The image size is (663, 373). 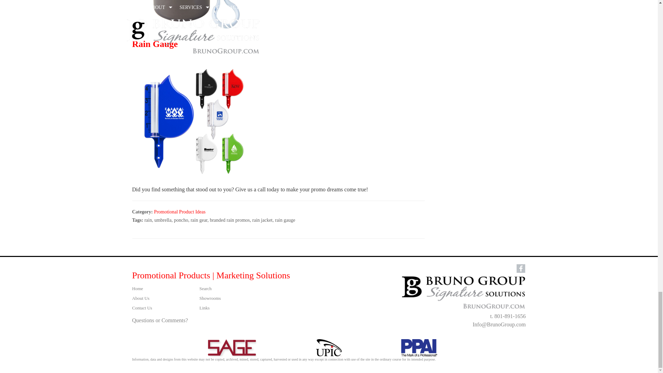 I want to click on Visit us on Facebook, so click(x=521, y=268).